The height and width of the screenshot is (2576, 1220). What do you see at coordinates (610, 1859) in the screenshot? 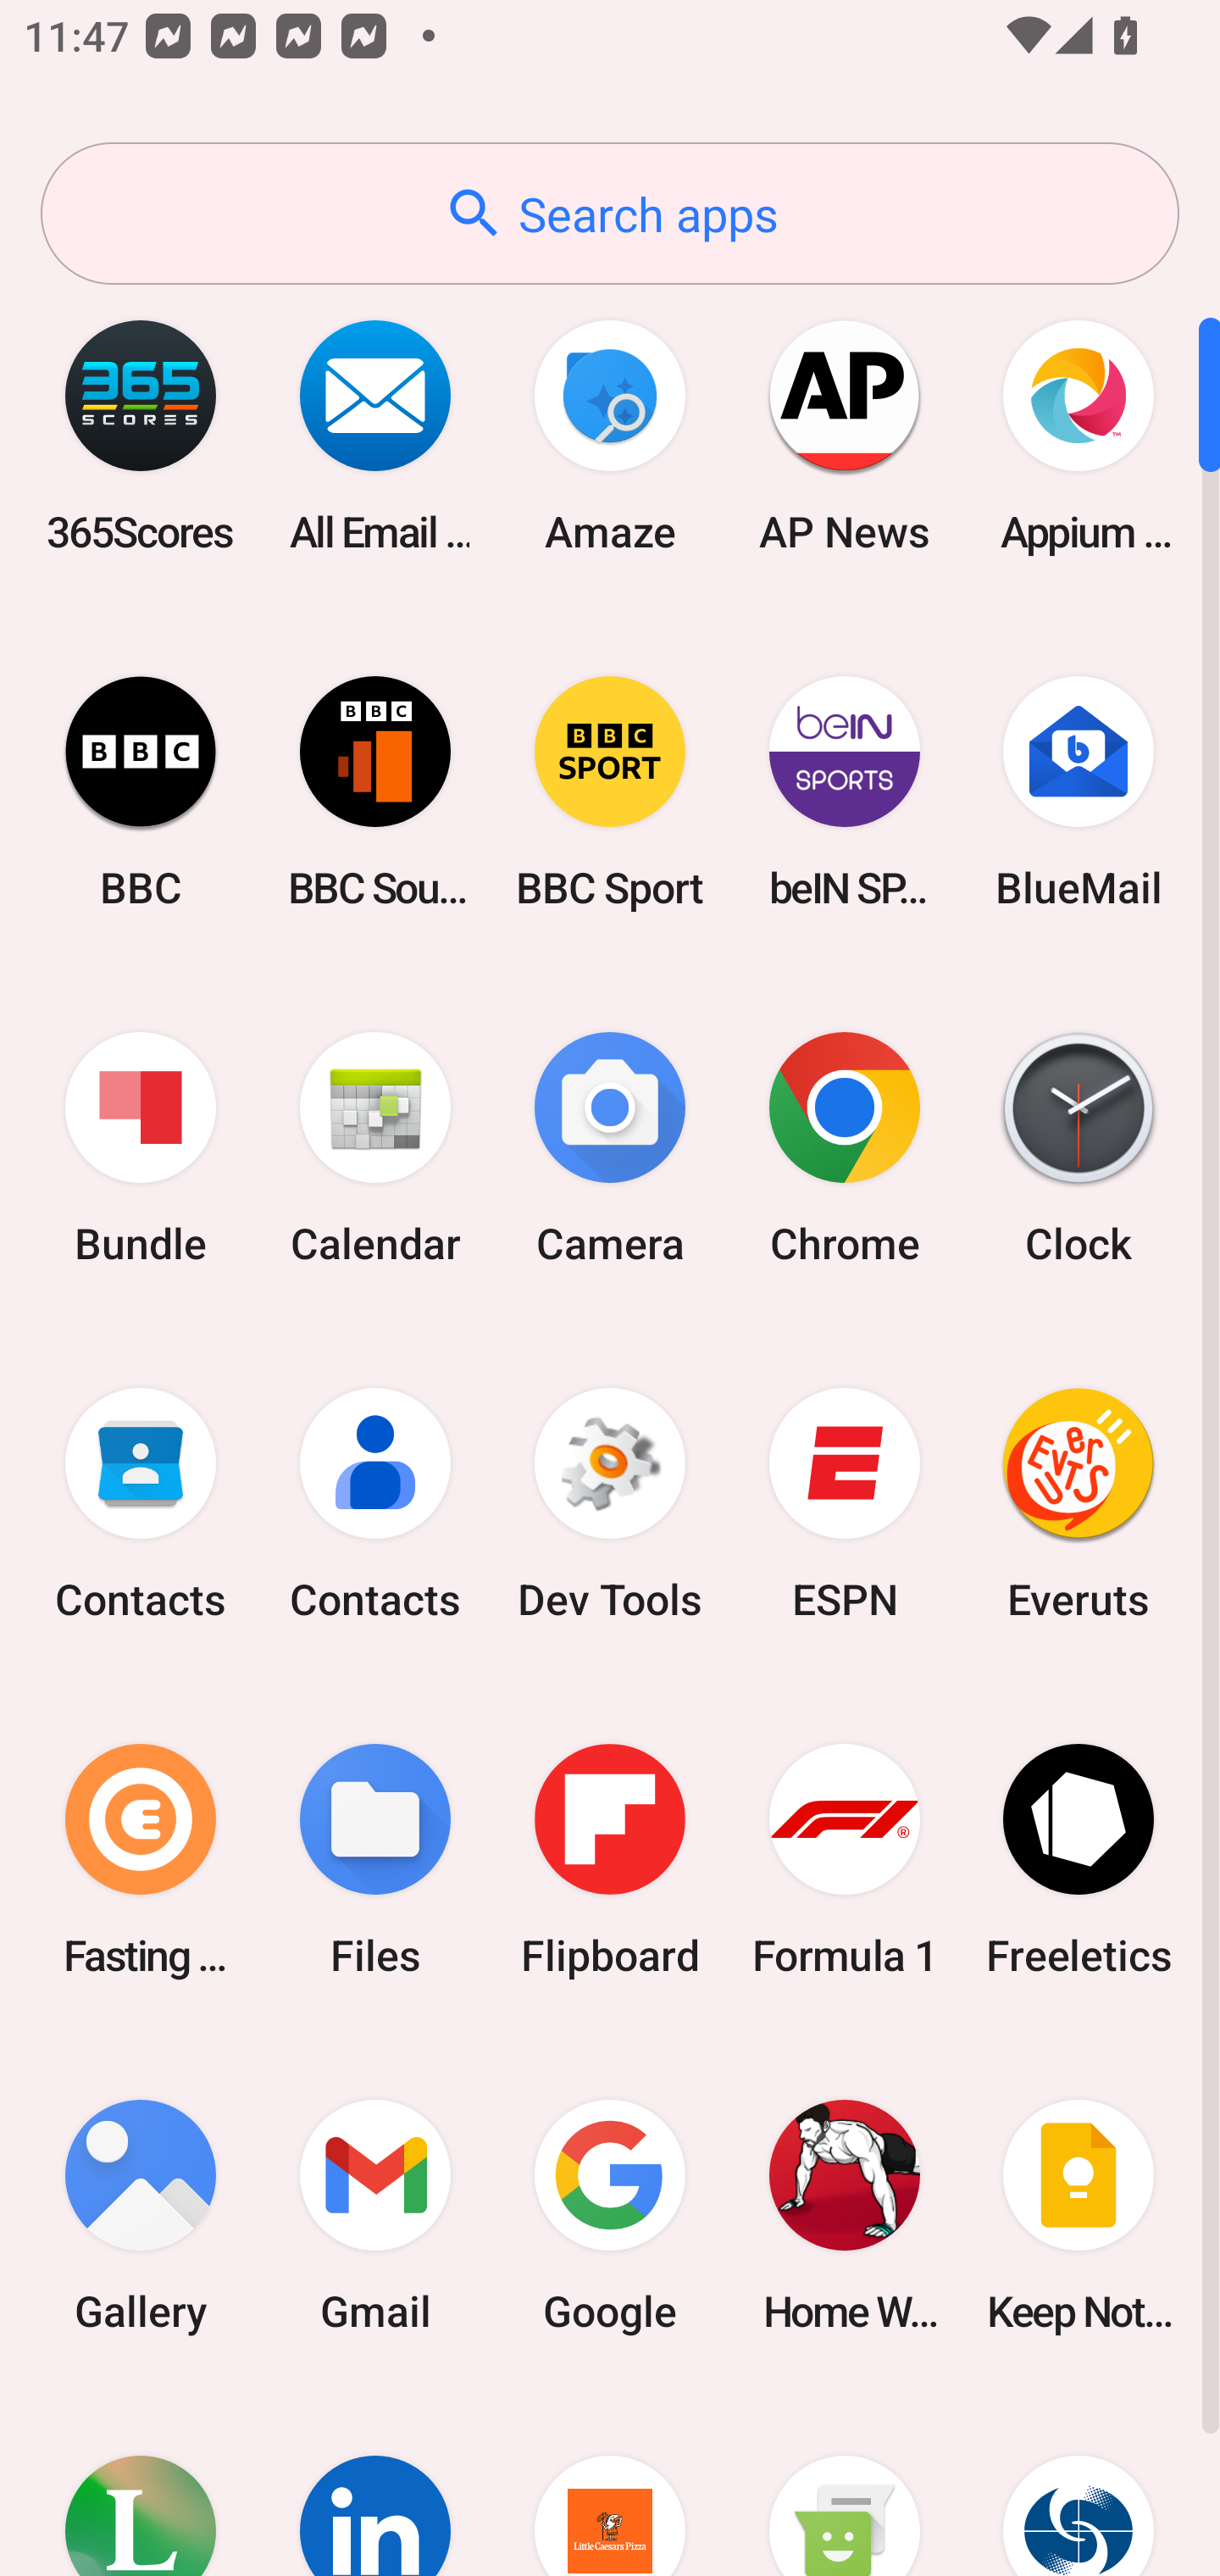
I see `Flipboard` at bounding box center [610, 1859].